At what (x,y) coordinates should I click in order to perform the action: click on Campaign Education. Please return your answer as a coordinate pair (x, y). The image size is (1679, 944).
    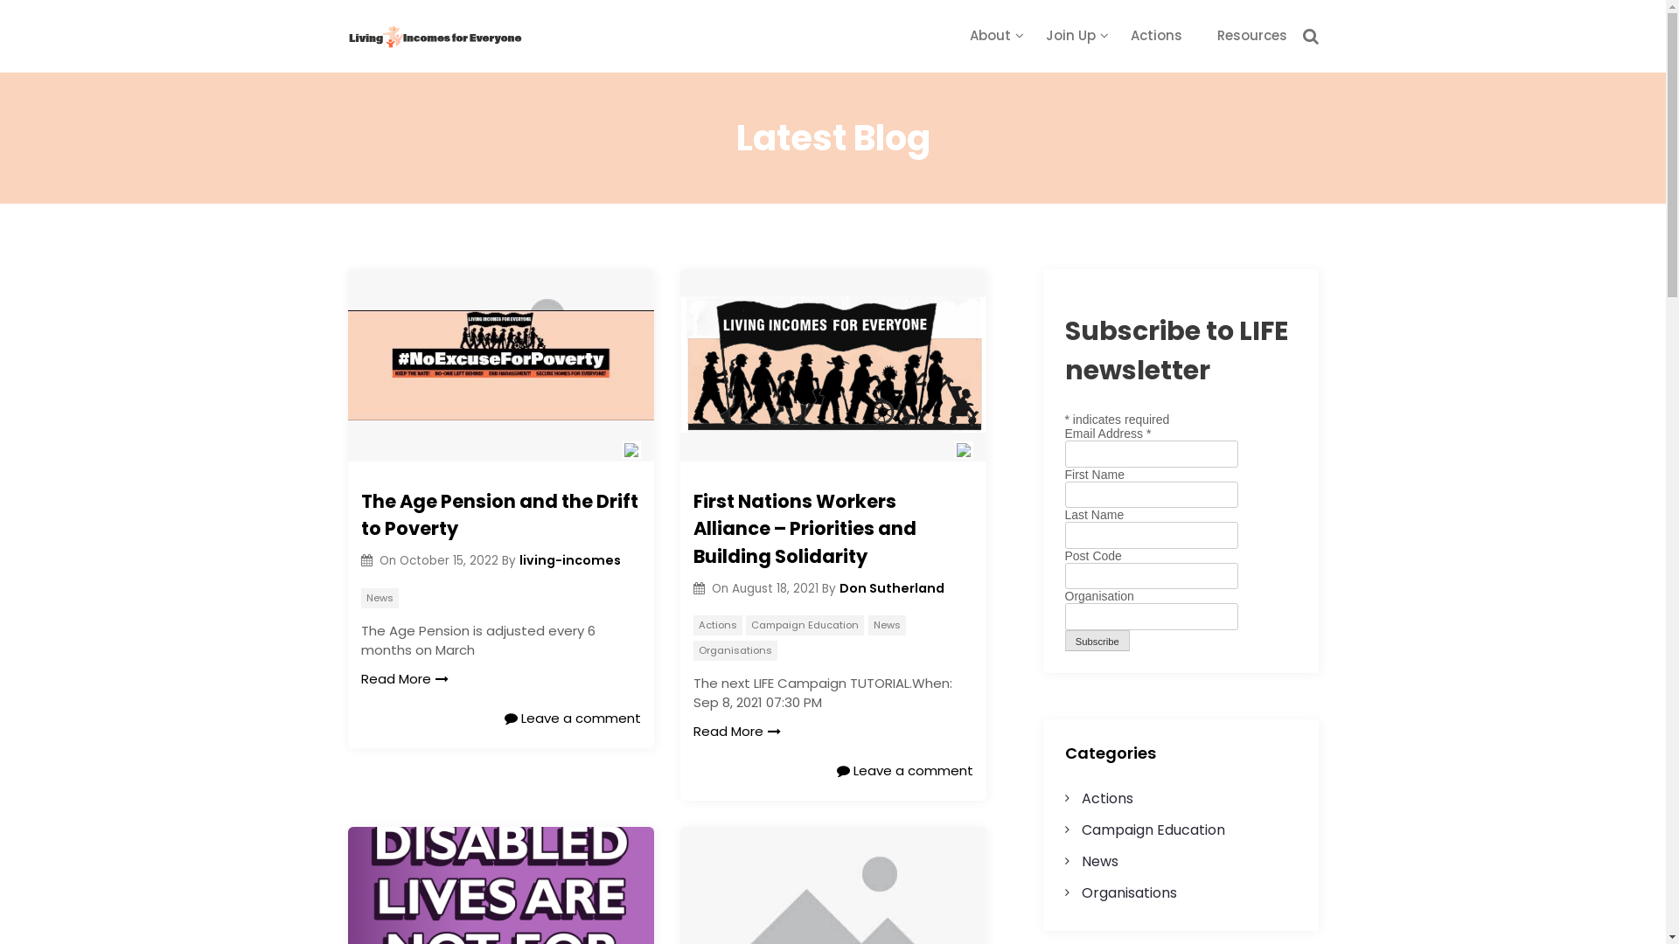
    Looking at the image, I should click on (1153, 830).